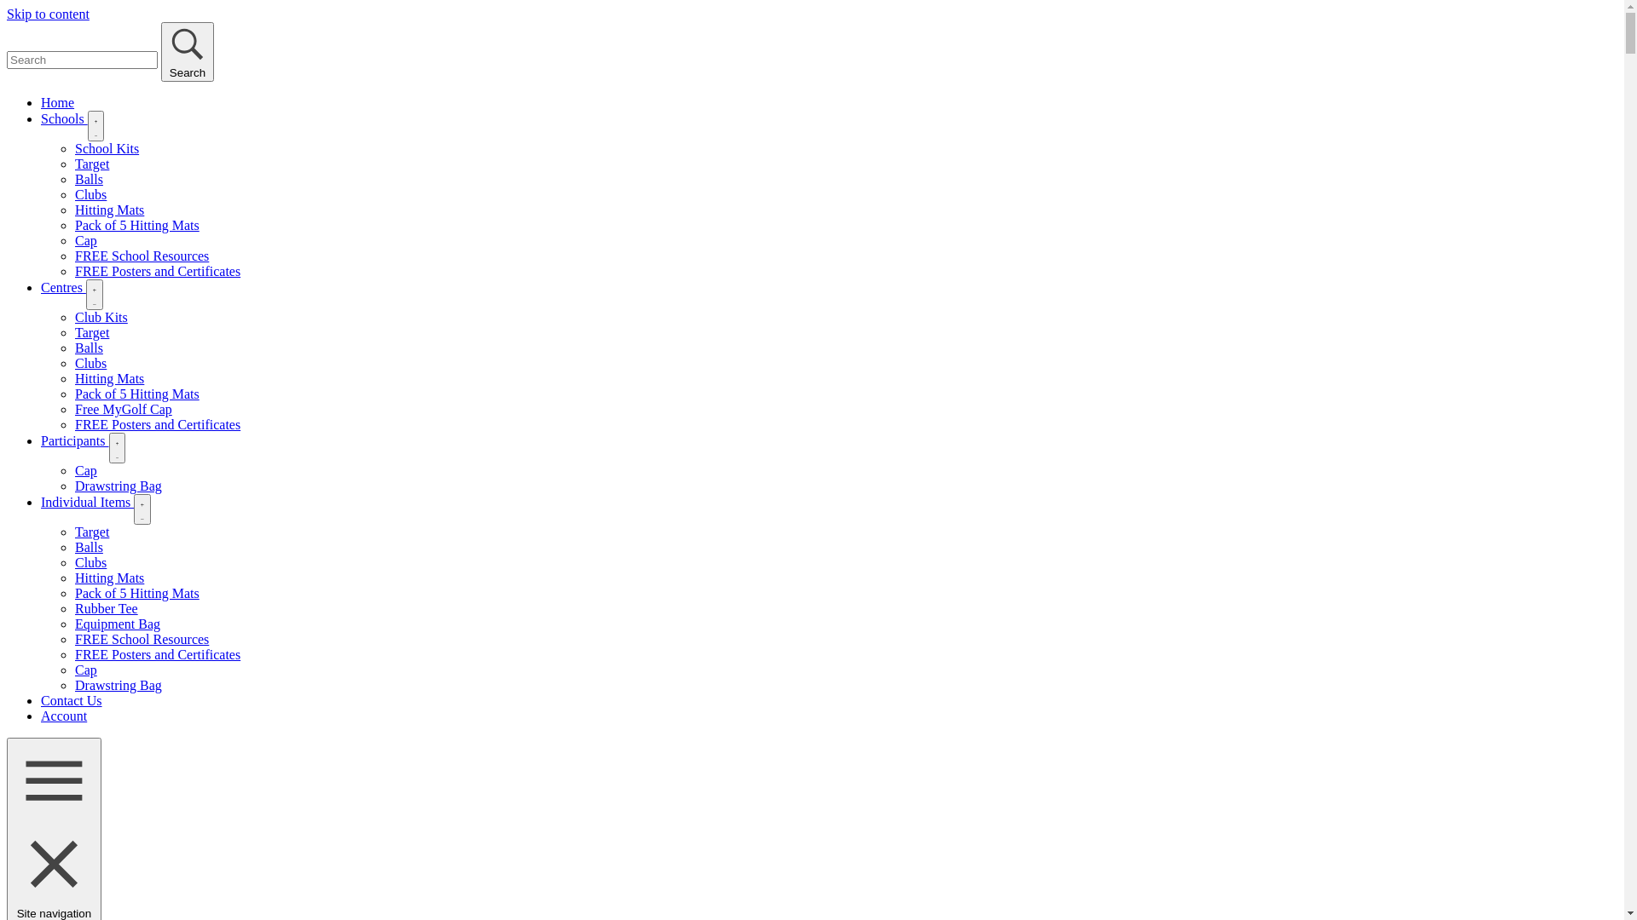  Describe the element at coordinates (124, 409) in the screenshot. I see `Free MyGolf Cap` at that location.